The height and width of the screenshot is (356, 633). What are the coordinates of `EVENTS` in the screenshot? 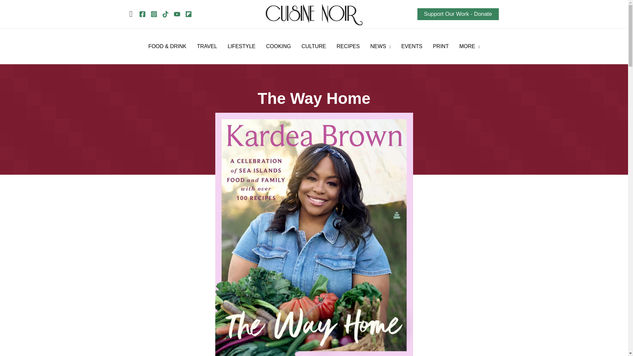 It's located at (412, 46).